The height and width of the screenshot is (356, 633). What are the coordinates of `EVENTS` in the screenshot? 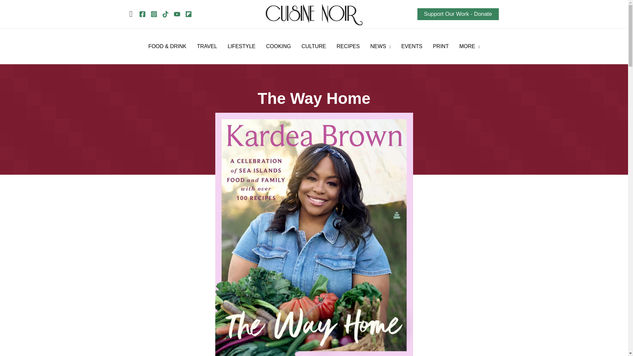 It's located at (412, 46).